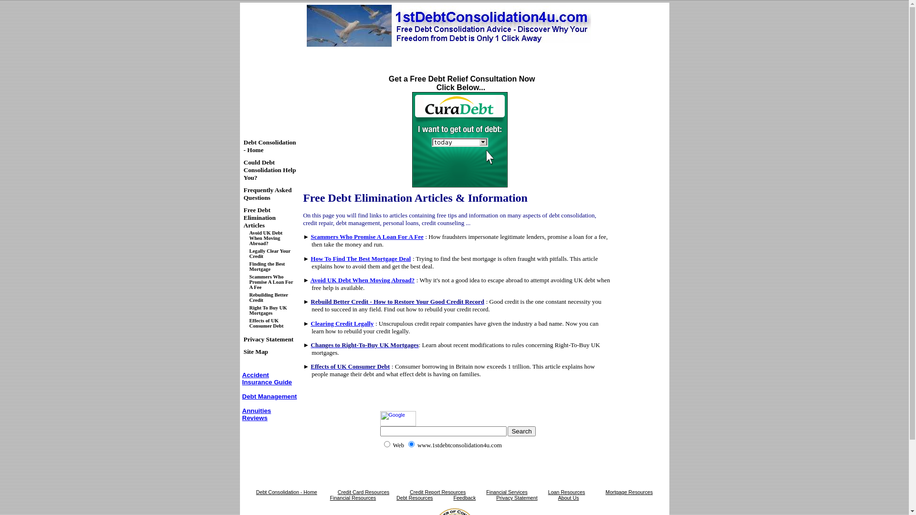 The height and width of the screenshot is (515, 916). What do you see at coordinates (415, 498) in the screenshot?
I see `Debt Resources` at bounding box center [415, 498].